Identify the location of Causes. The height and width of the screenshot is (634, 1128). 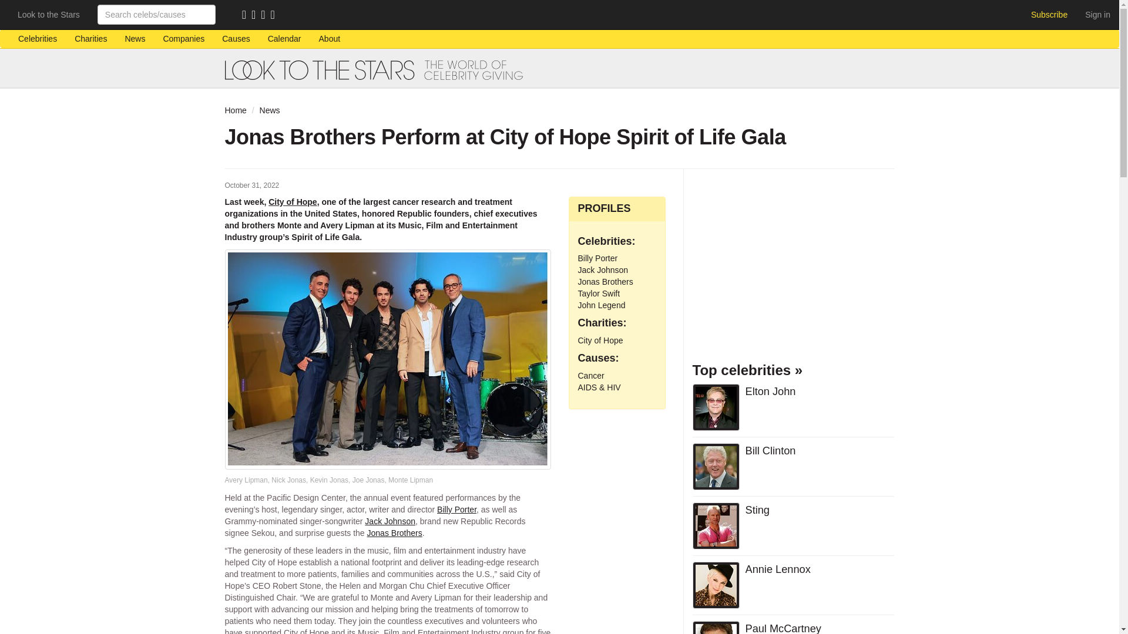
(235, 39).